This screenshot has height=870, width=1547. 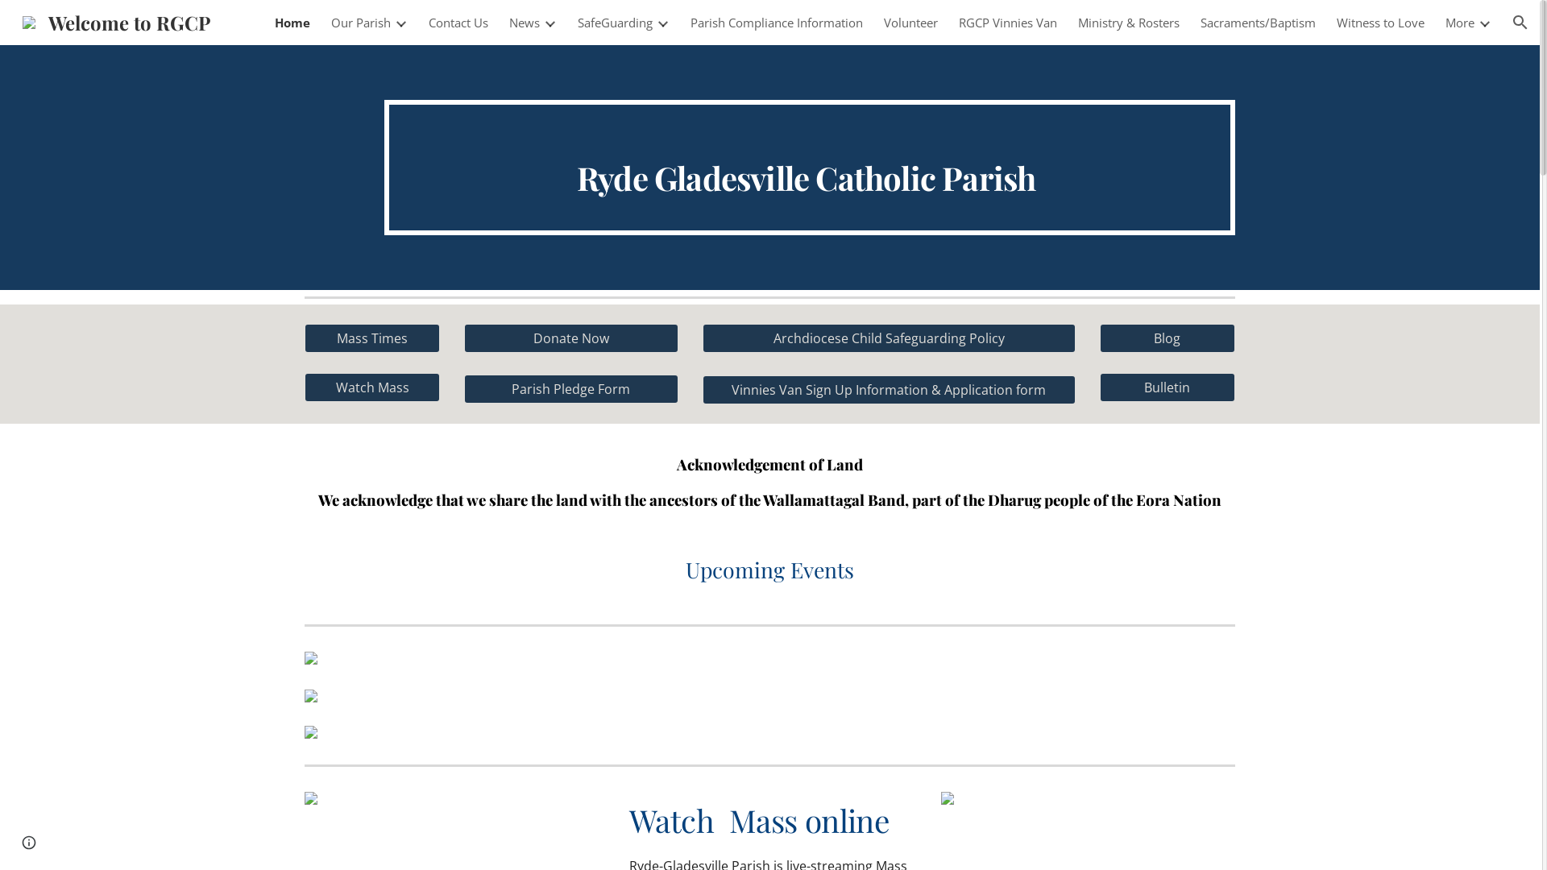 What do you see at coordinates (662, 23) in the screenshot?
I see `Expand/Collapse` at bounding box center [662, 23].